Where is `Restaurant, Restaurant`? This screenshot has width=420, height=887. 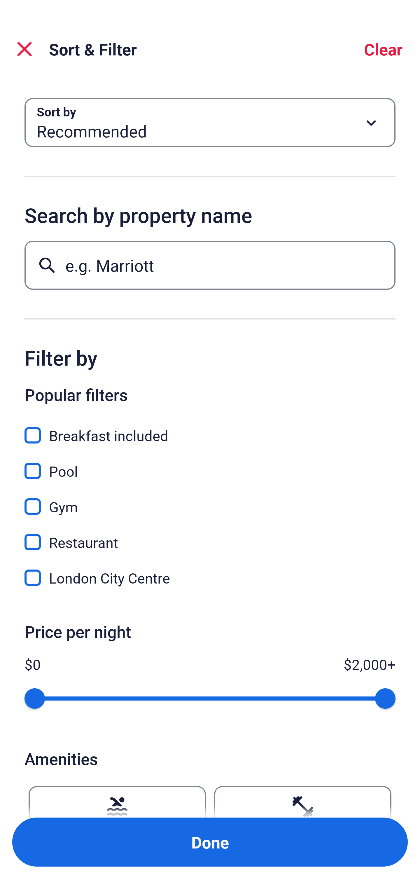
Restaurant, Restaurant is located at coordinates (210, 536).